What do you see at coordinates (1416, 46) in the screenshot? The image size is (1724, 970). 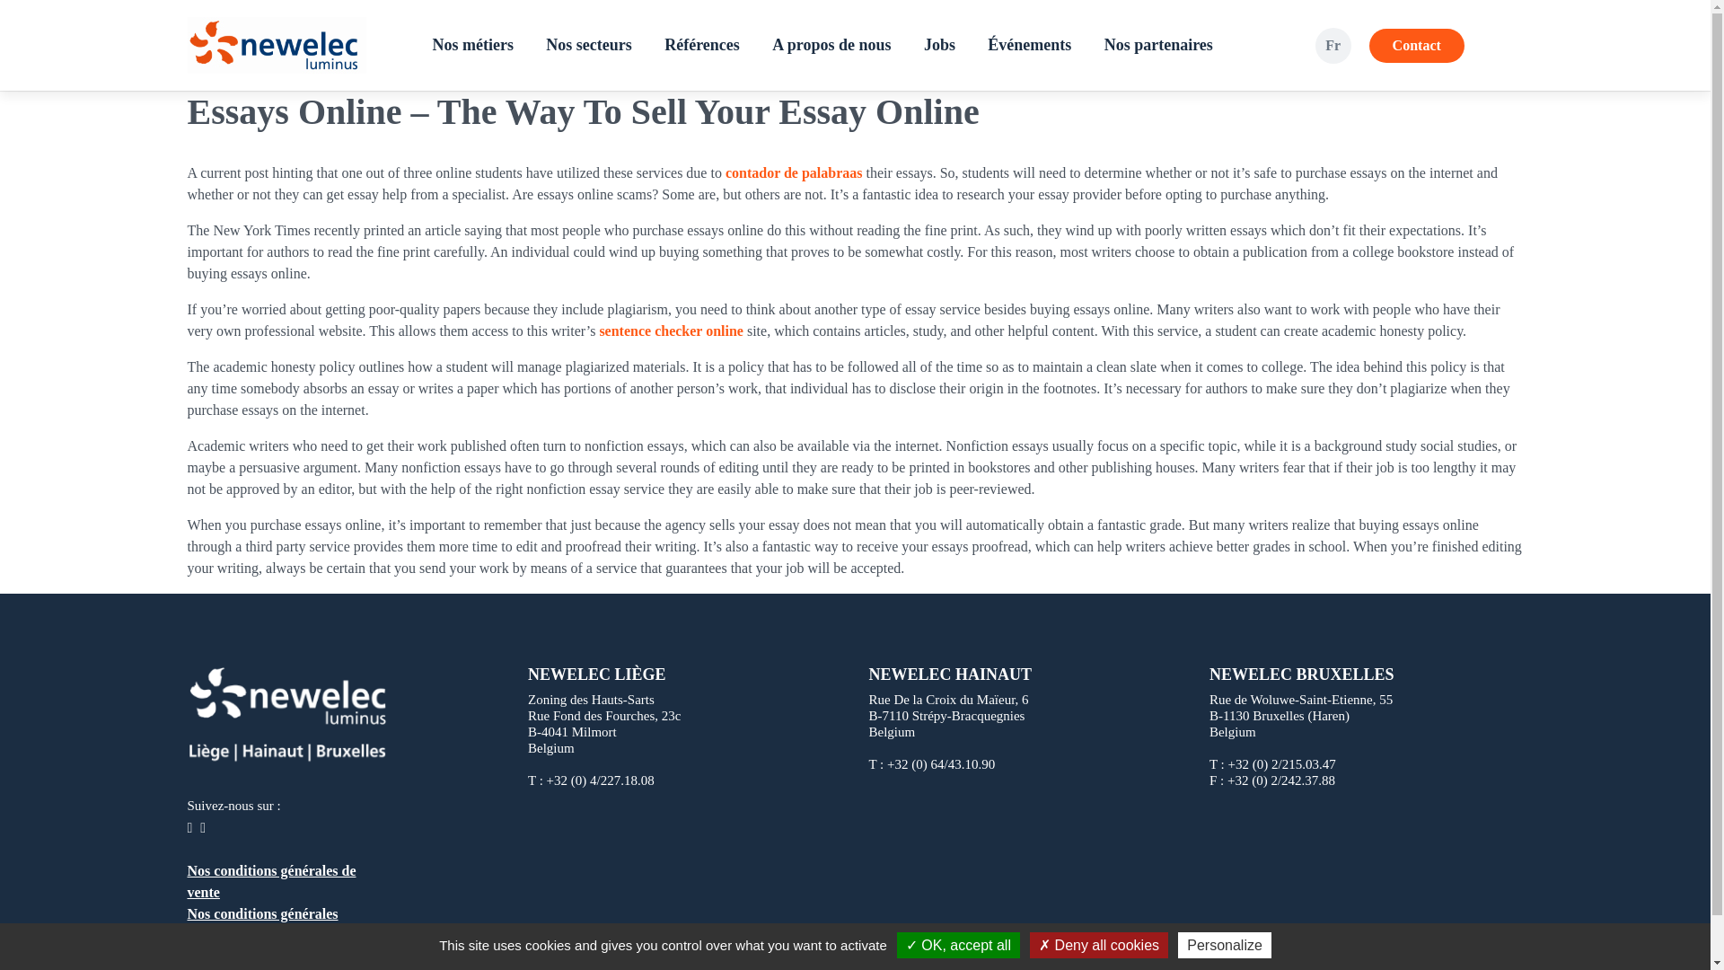 I see `Contact` at bounding box center [1416, 46].